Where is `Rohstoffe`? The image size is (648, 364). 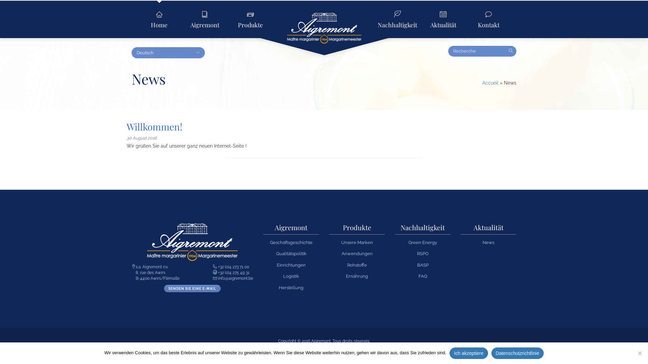
Rohstoffe is located at coordinates (357, 265).